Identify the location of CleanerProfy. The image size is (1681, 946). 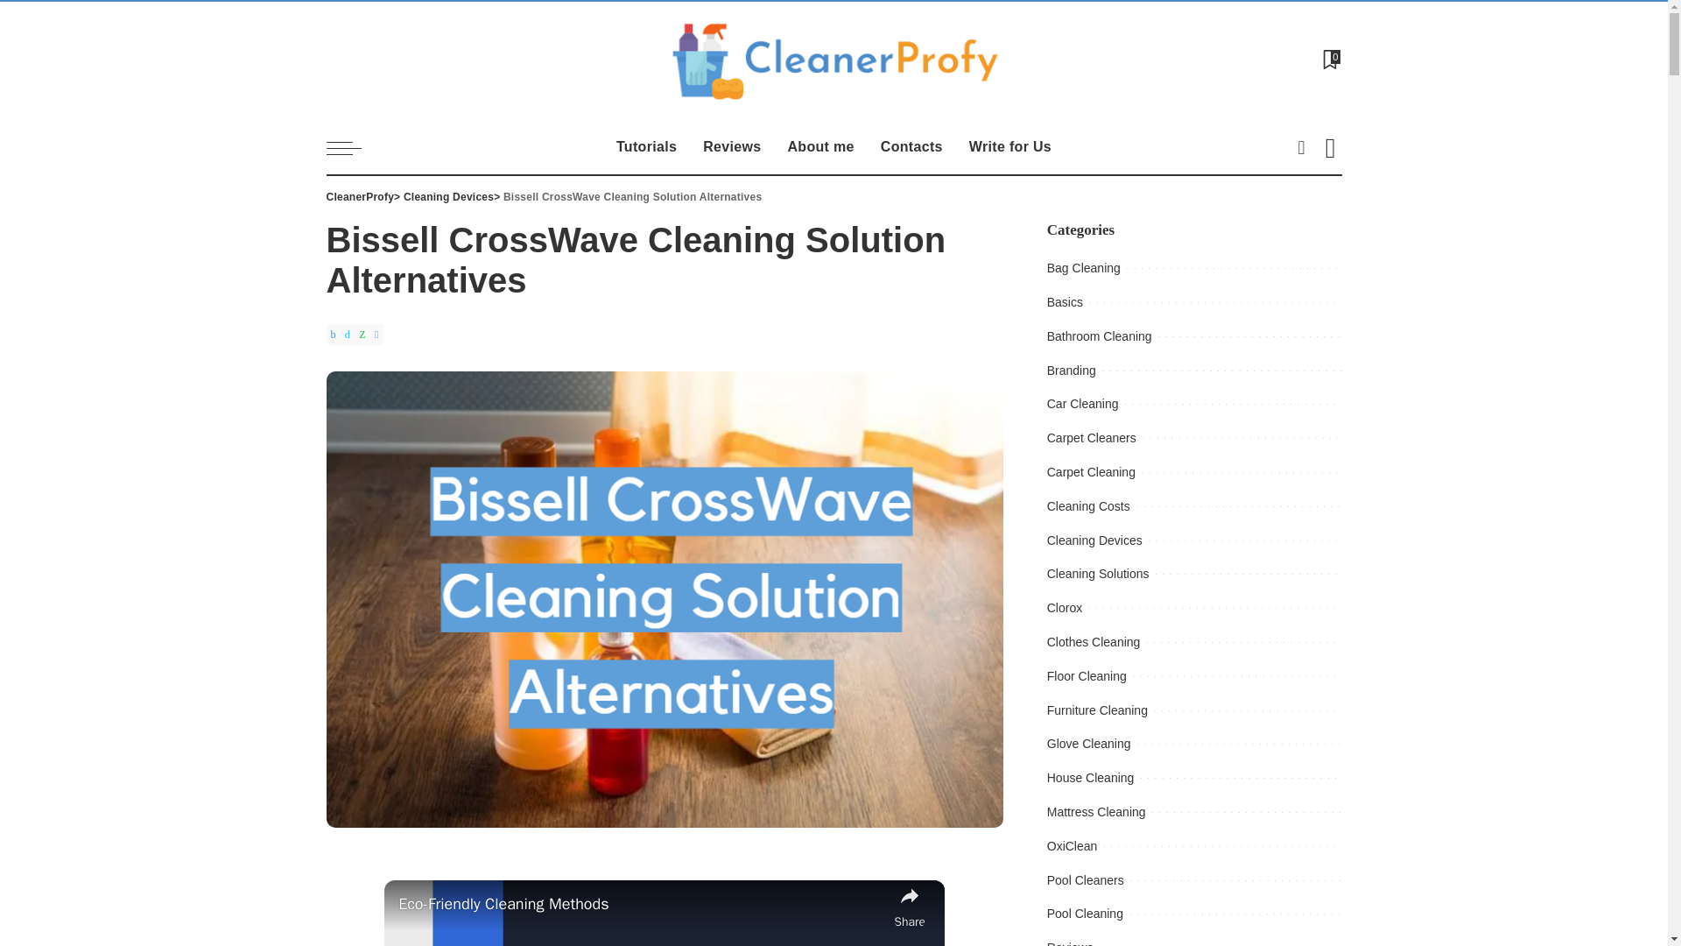
(833, 61).